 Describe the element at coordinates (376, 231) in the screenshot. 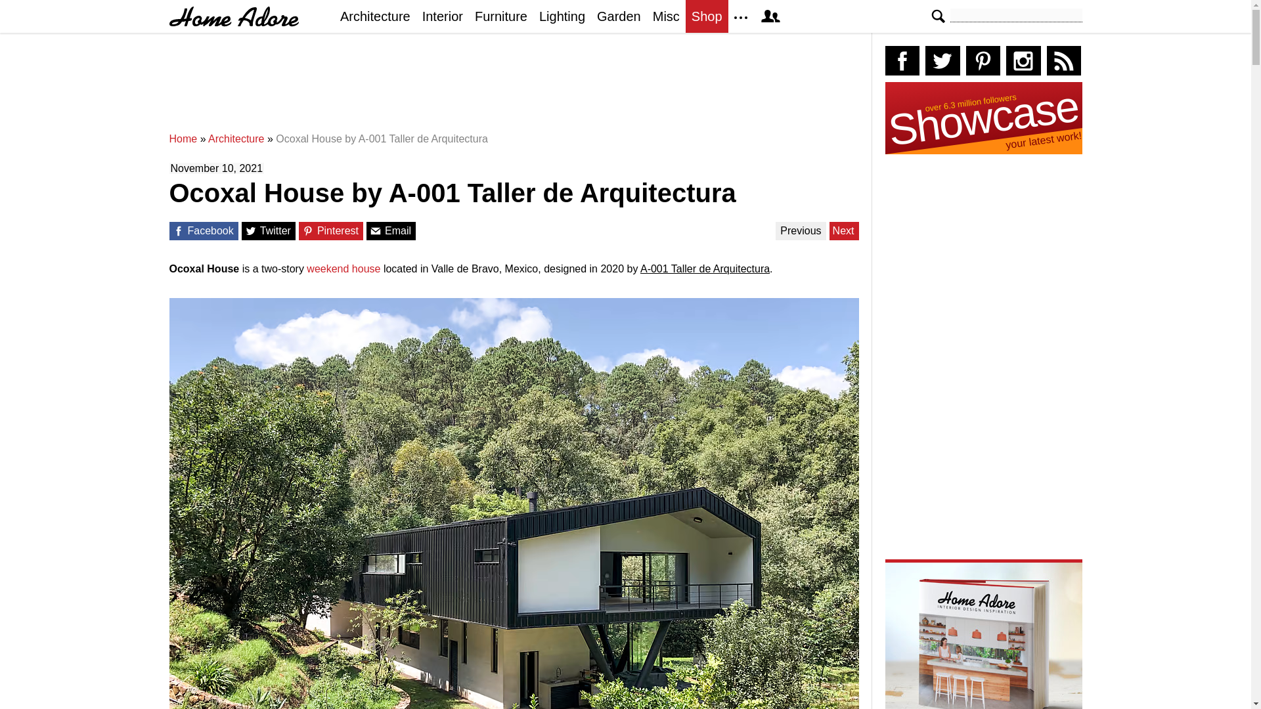

I see `Share with a Friend` at that location.